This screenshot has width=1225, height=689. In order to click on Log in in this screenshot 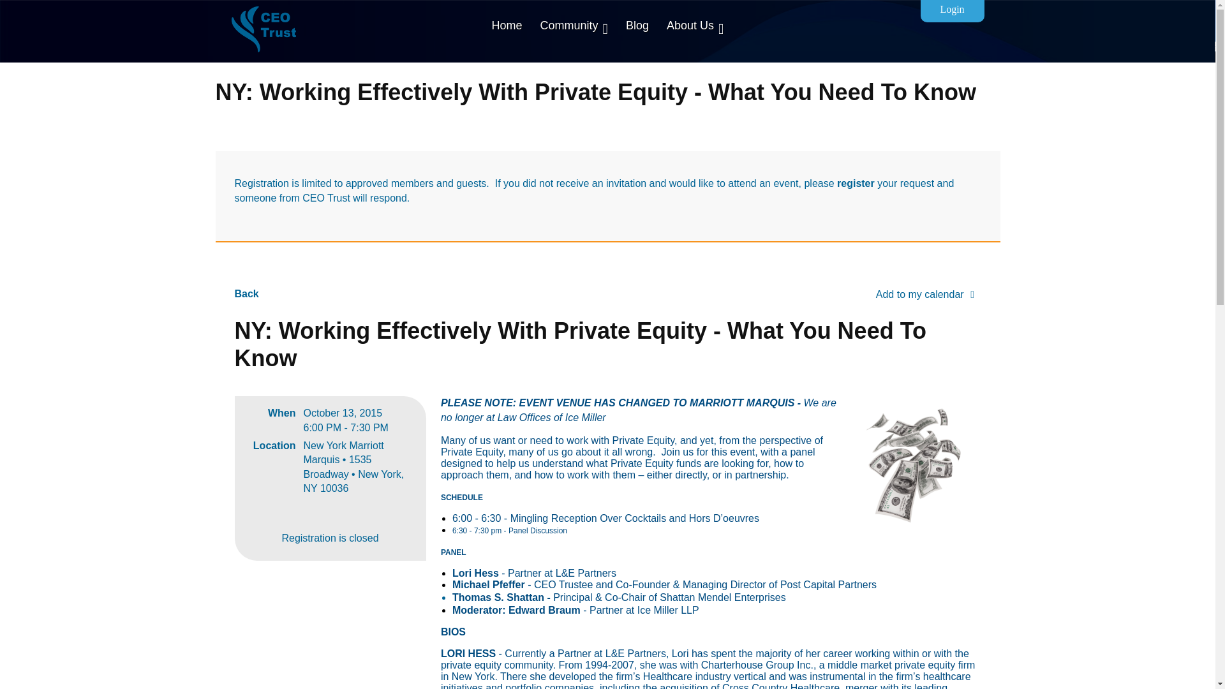, I will do `click(951, 11)`.